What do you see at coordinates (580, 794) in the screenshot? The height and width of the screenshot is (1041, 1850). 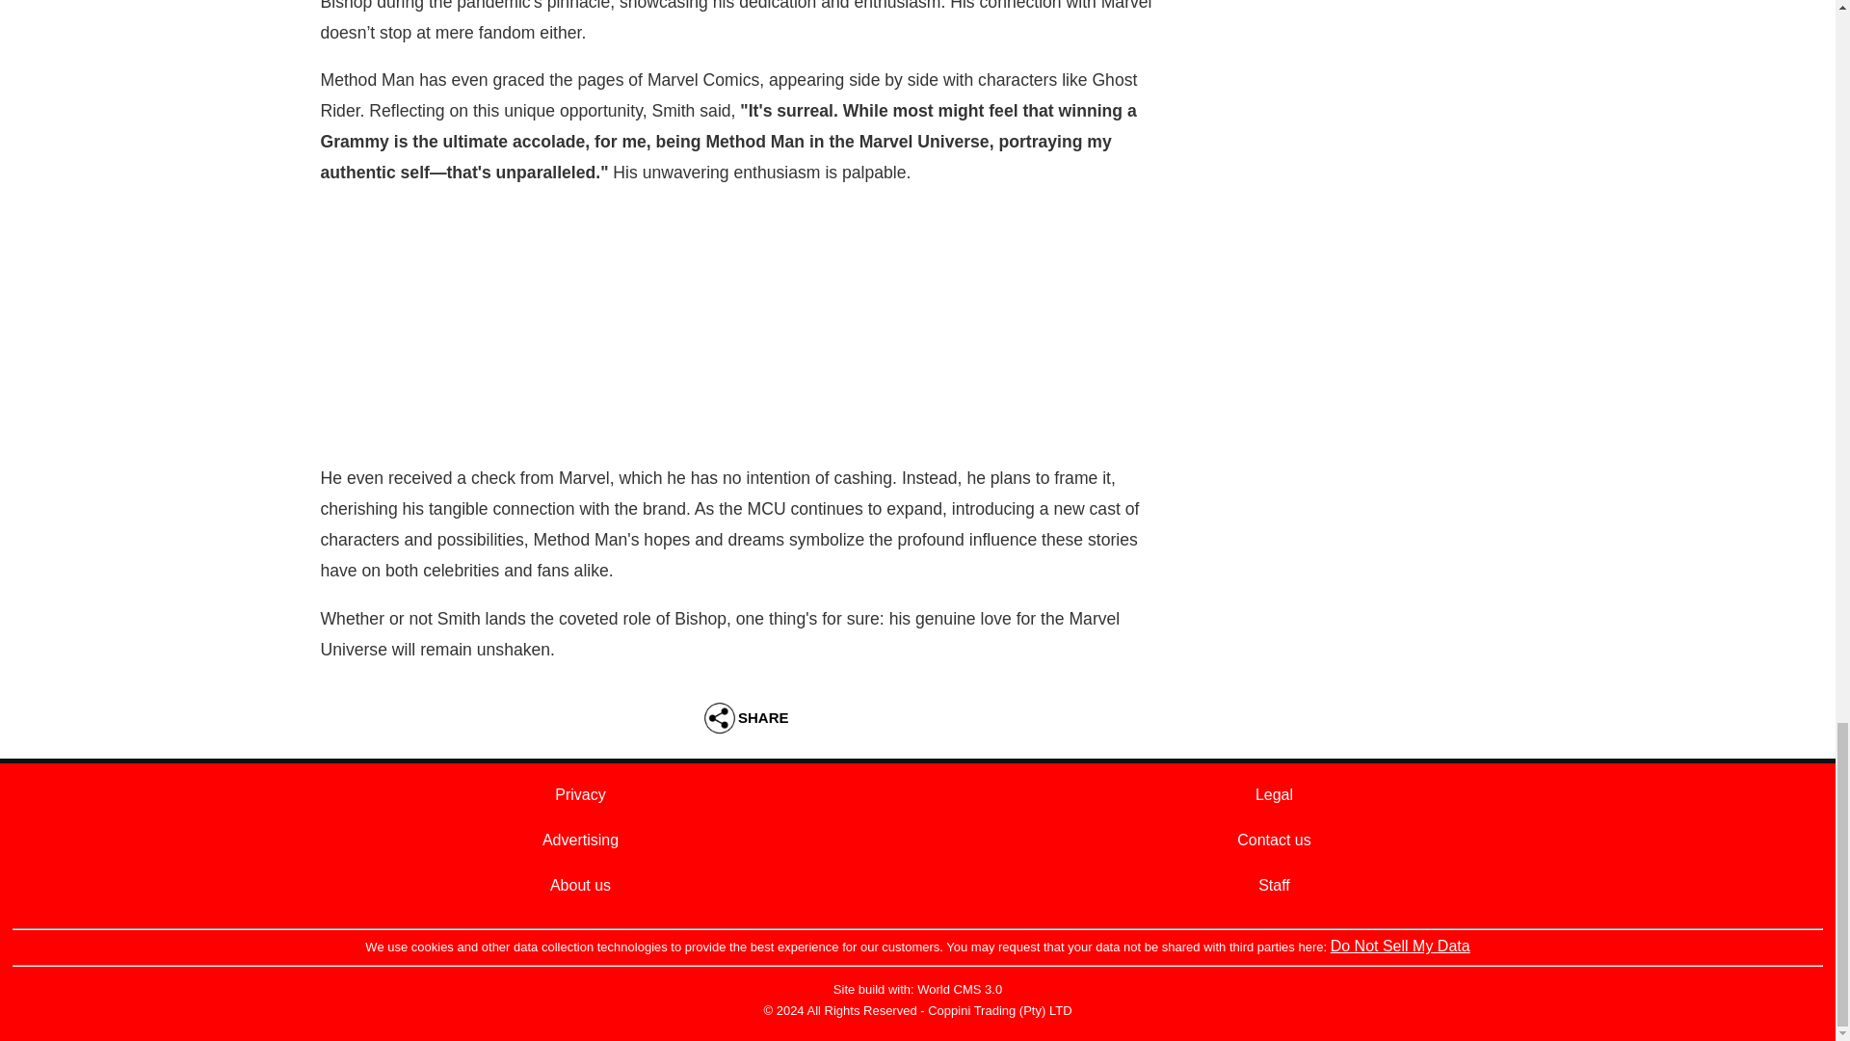 I see `Privacy` at bounding box center [580, 794].